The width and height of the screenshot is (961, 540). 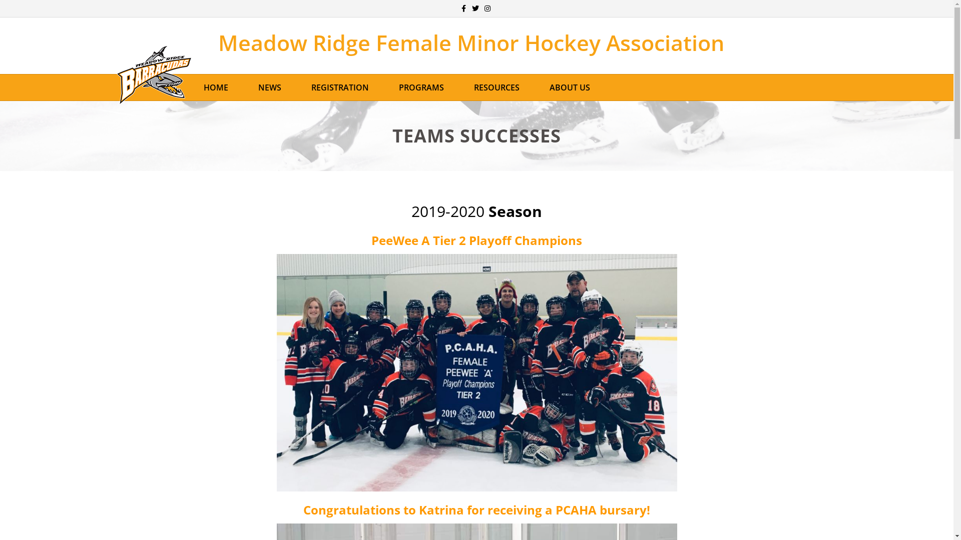 What do you see at coordinates (570, 87) in the screenshot?
I see `ABOUT US` at bounding box center [570, 87].